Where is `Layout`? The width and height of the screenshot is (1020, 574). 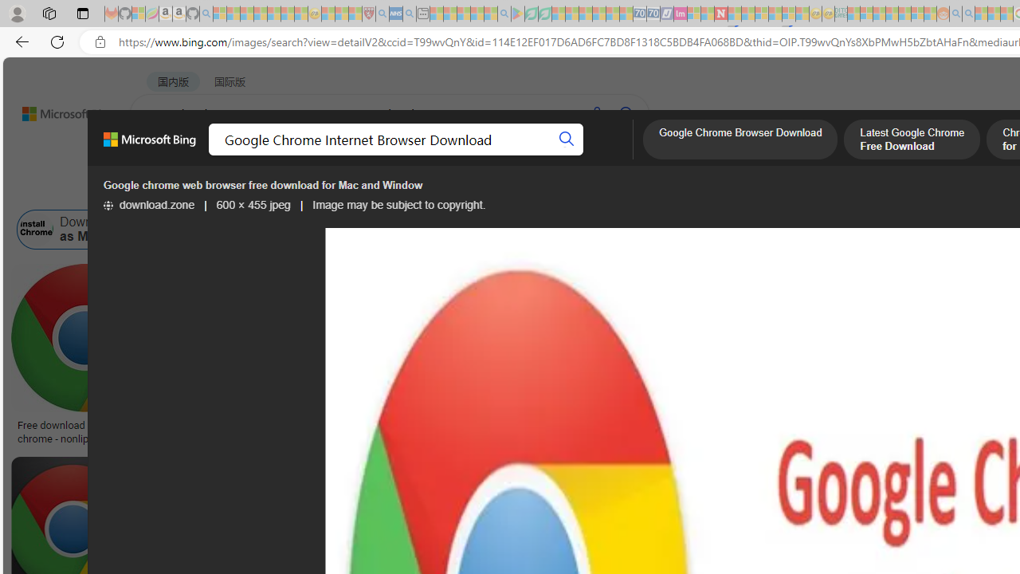 Layout is located at coordinates (354, 190).